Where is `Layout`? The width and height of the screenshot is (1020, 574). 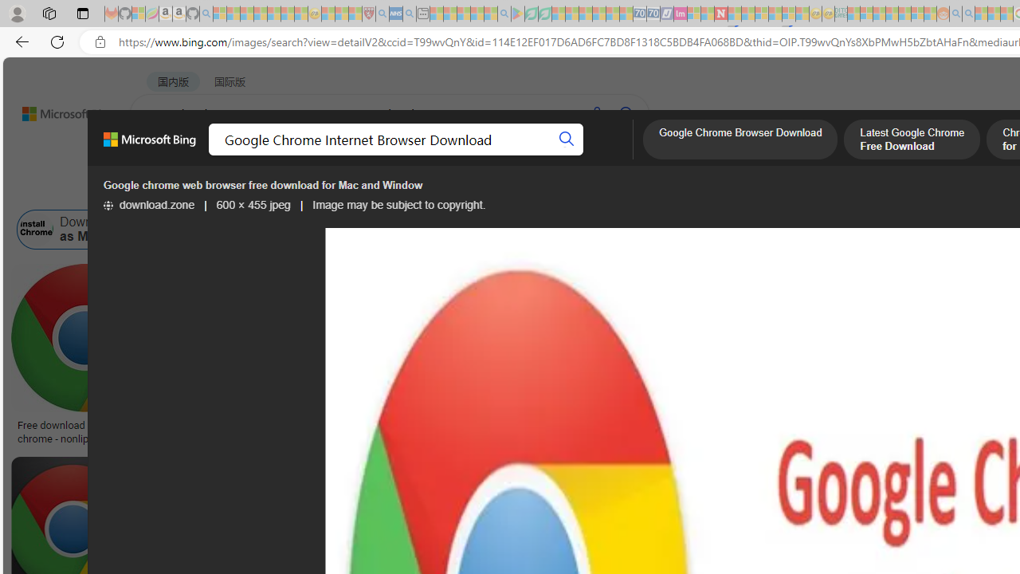 Layout is located at coordinates (354, 190).